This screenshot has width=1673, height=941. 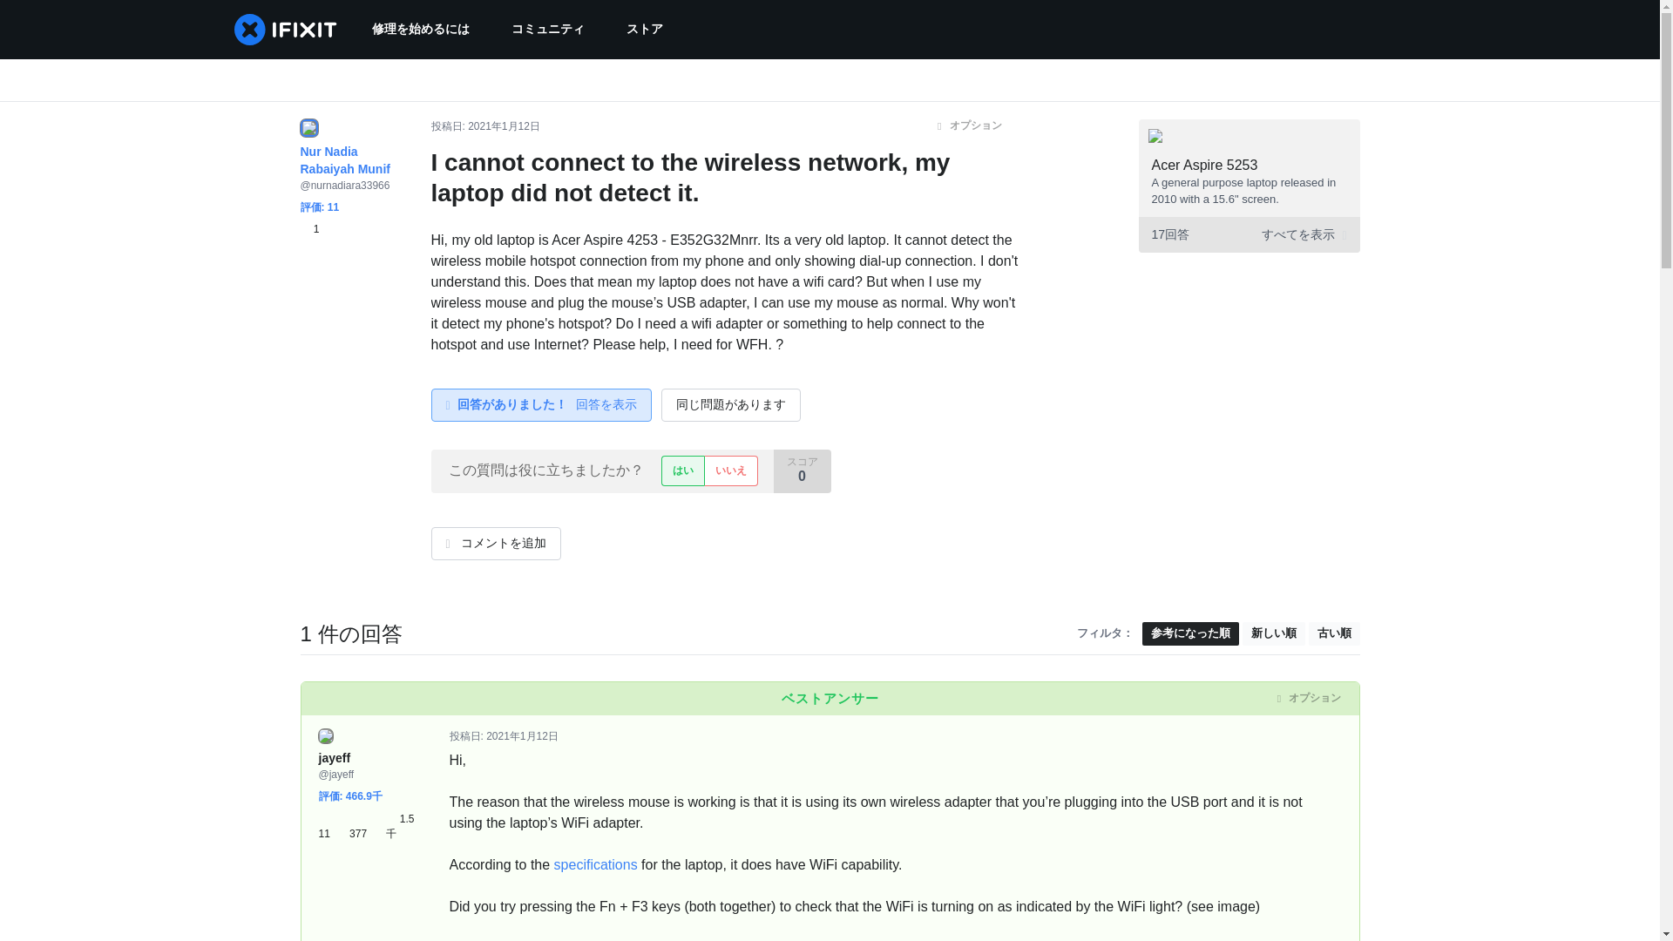 I want to click on Tue, 12 Jan 2021 21:14:48 -0700, so click(x=523, y=736).